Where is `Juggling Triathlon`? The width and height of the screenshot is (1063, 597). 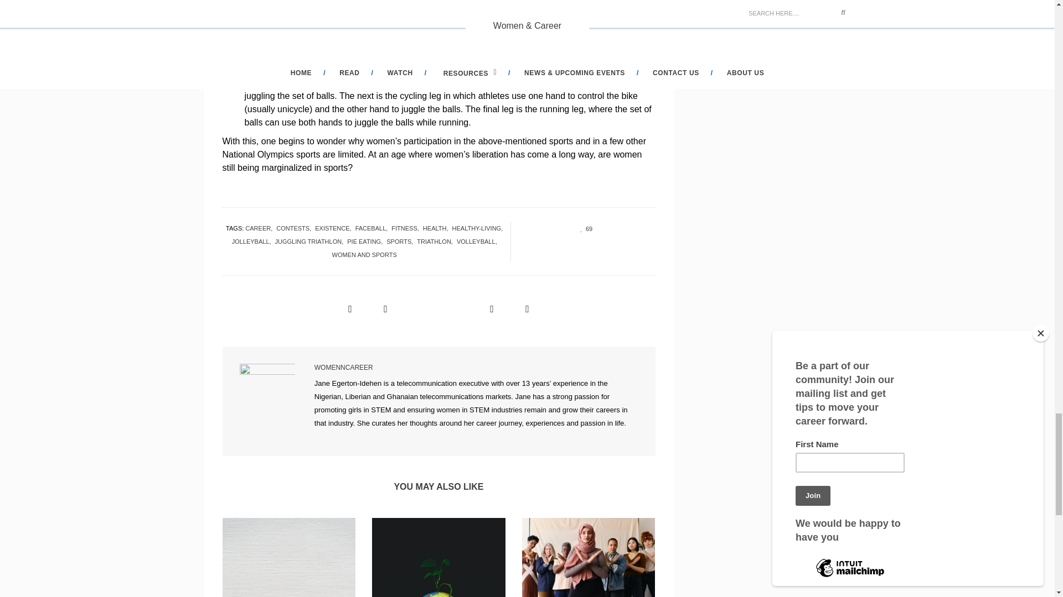 Juggling Triathlon is located at coordinates (279, 29).